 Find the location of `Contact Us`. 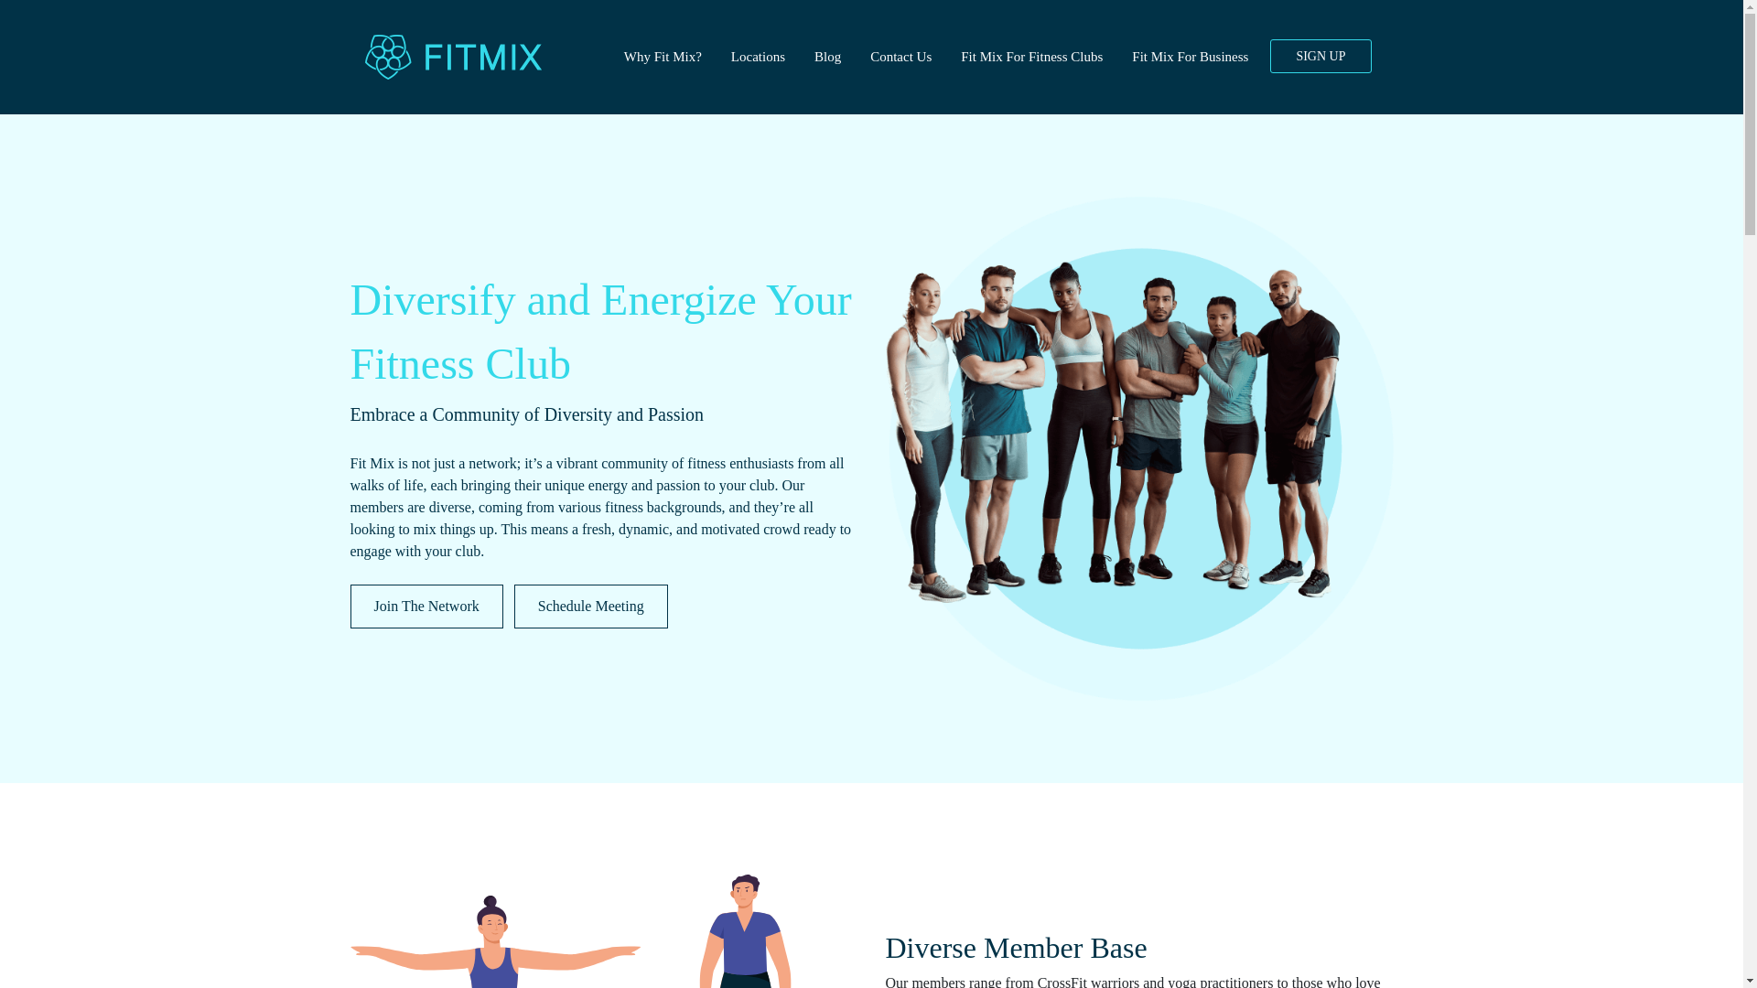

Contact Us is located at coordinates (900, 57).